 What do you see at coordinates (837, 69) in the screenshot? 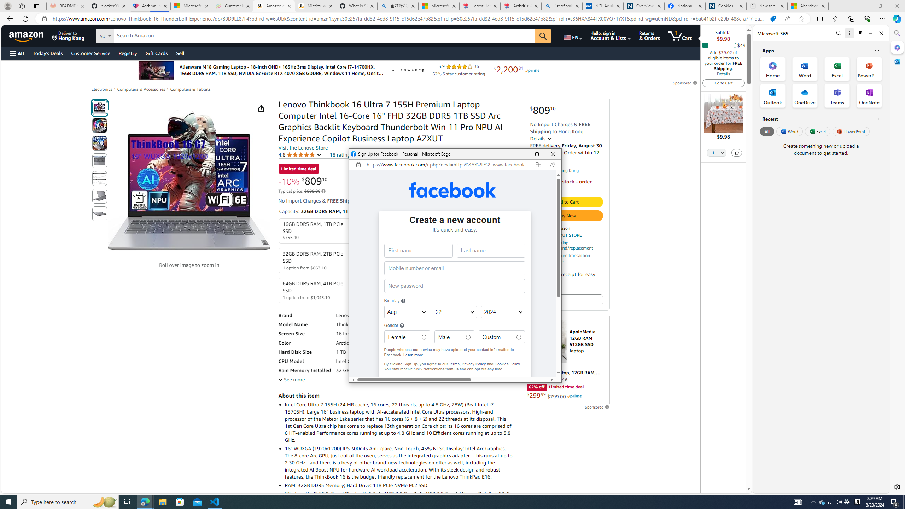
I see `Excel Office App` at bounding box center [837, 69].